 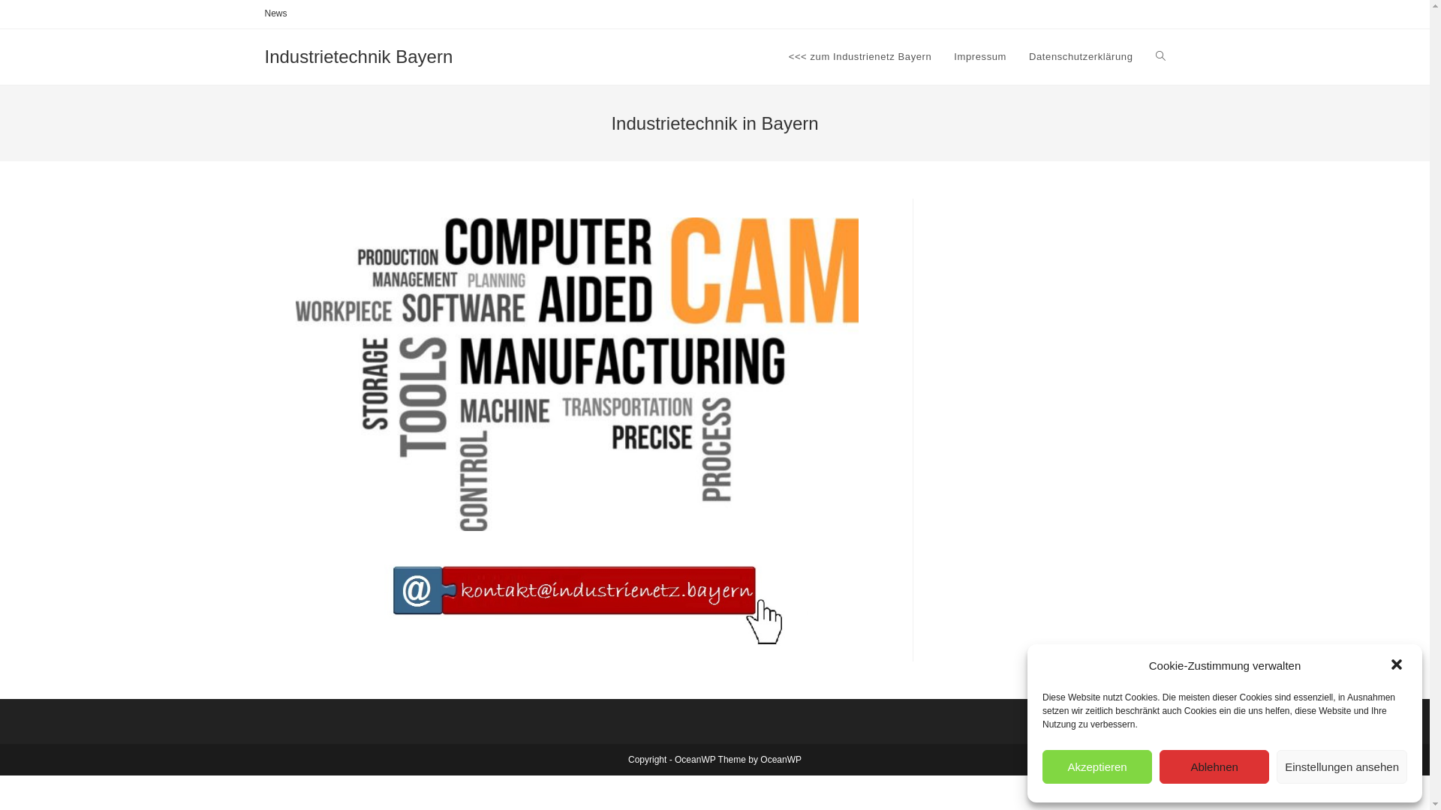 I want to click on Ablehnen, so click(x=1214, y=766).